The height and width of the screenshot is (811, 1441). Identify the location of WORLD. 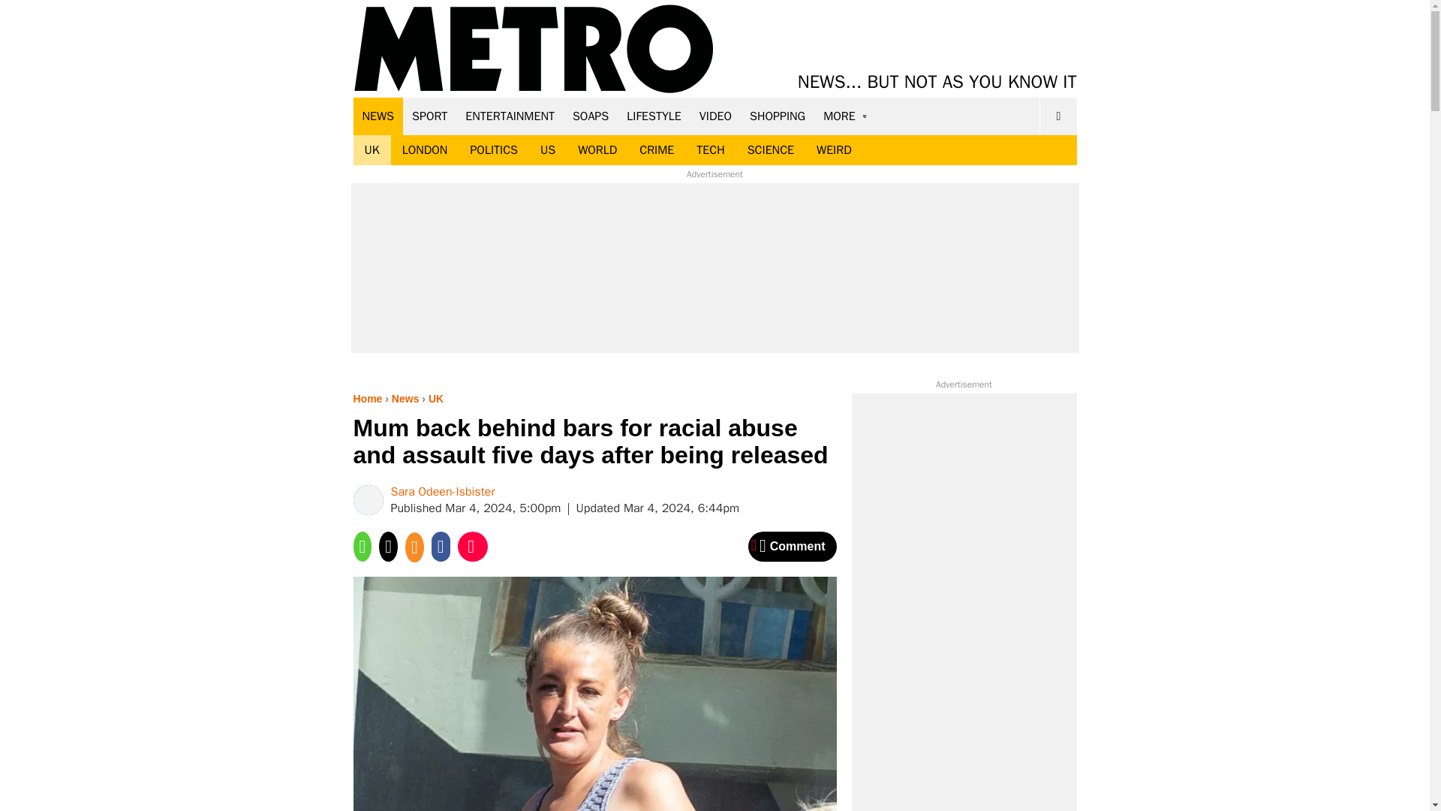
(597, 150).